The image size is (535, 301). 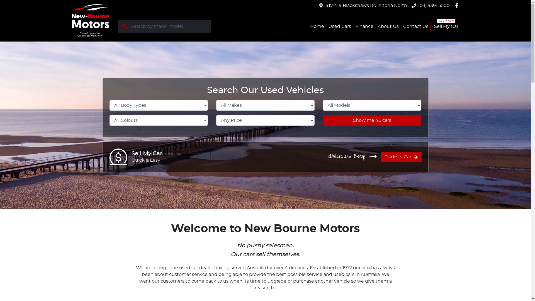 What do you see at coordinates (124, 26) in the screenshot?
I see `Submit` at bounding box center [124, 26].